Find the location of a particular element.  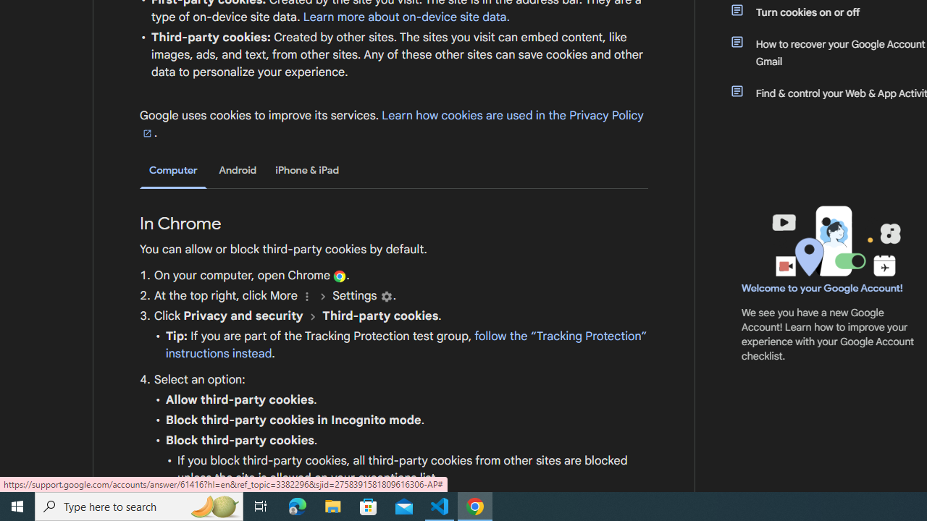

Learn more about on-device site data. is located at coordinates (406, 17).